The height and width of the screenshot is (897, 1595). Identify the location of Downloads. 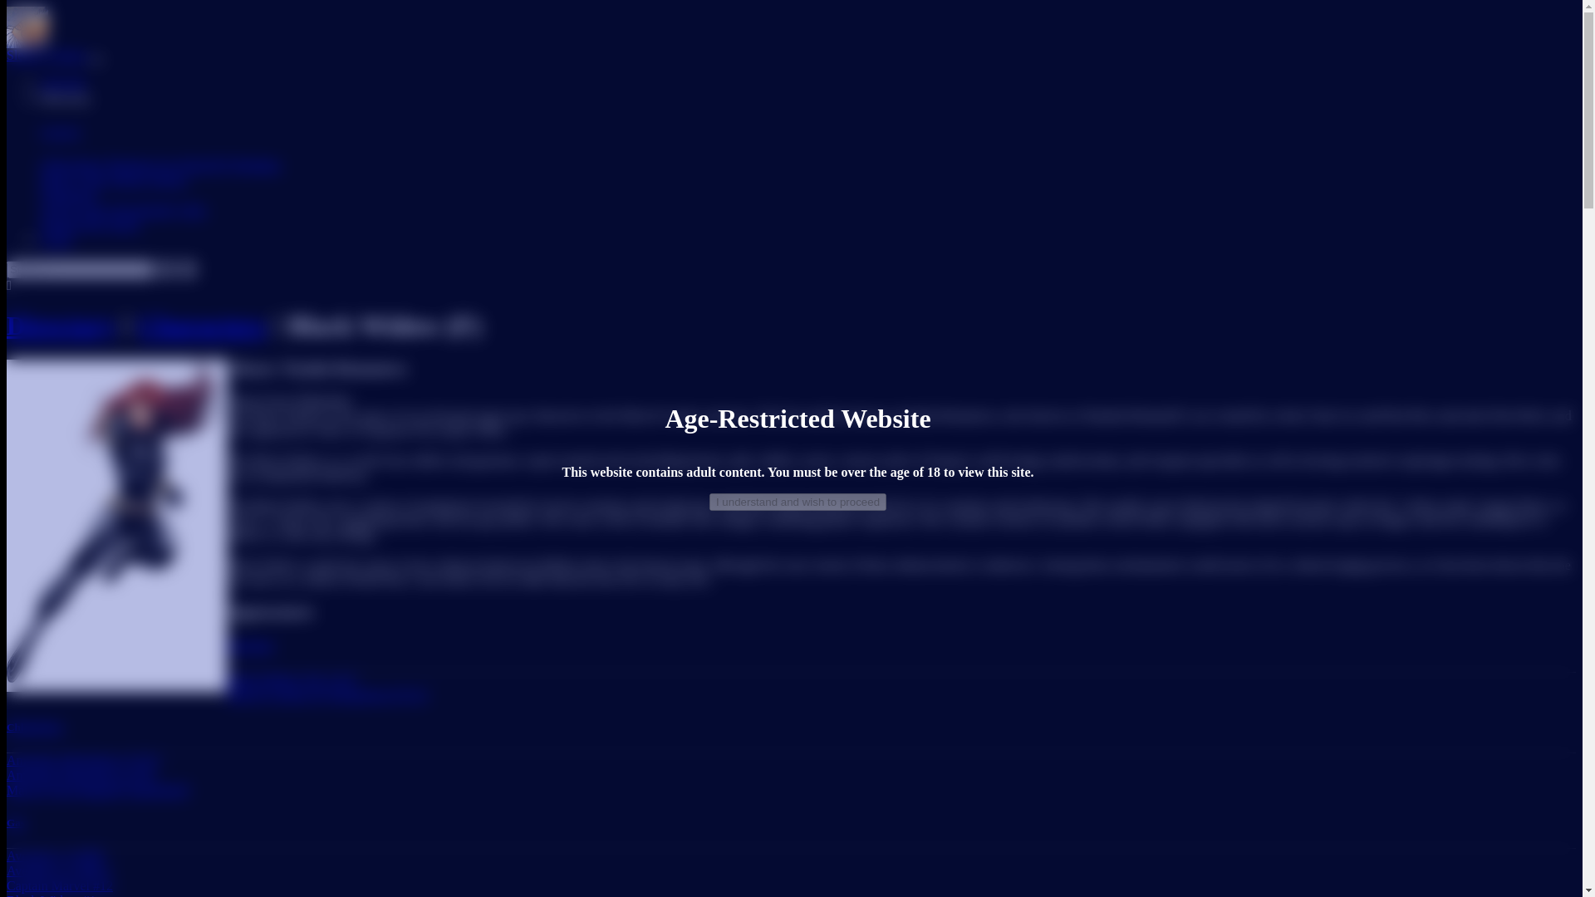
(141, 209).